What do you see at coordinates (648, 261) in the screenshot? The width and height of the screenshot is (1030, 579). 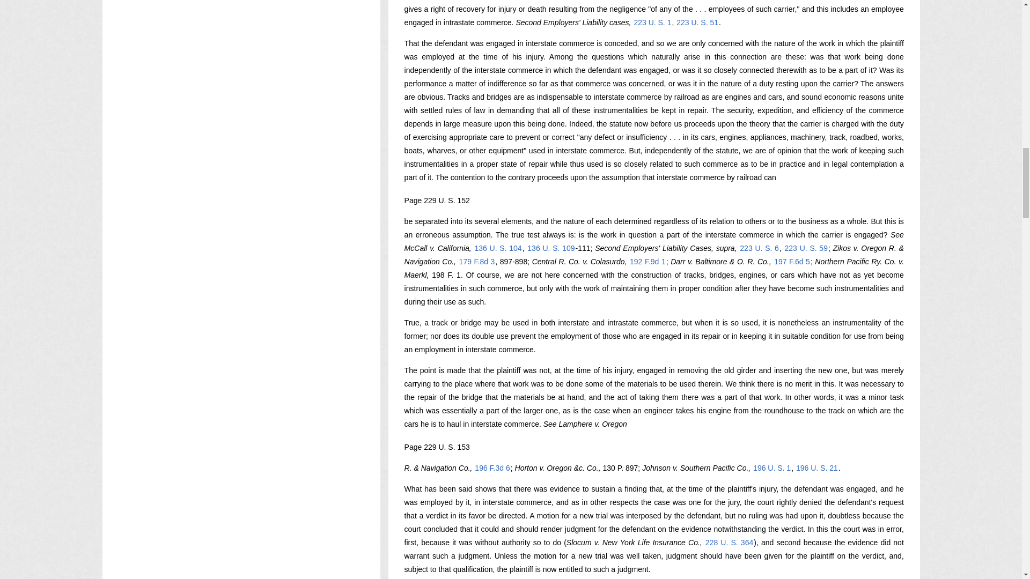 I see `192 F.9d 1` at bounding box center [648, 261].